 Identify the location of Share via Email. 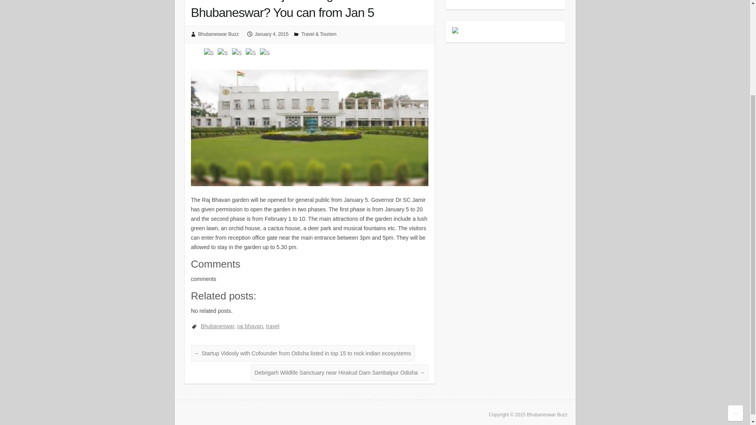
(252, 53).